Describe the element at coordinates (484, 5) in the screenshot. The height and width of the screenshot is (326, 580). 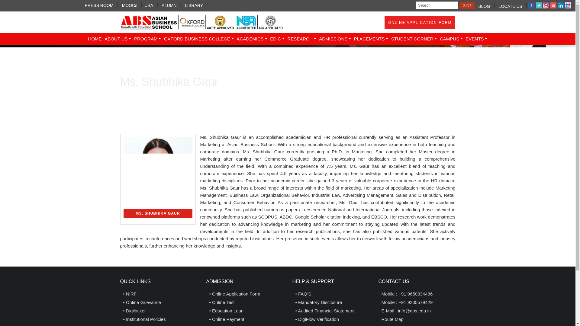
I see `BLOG` at that location.